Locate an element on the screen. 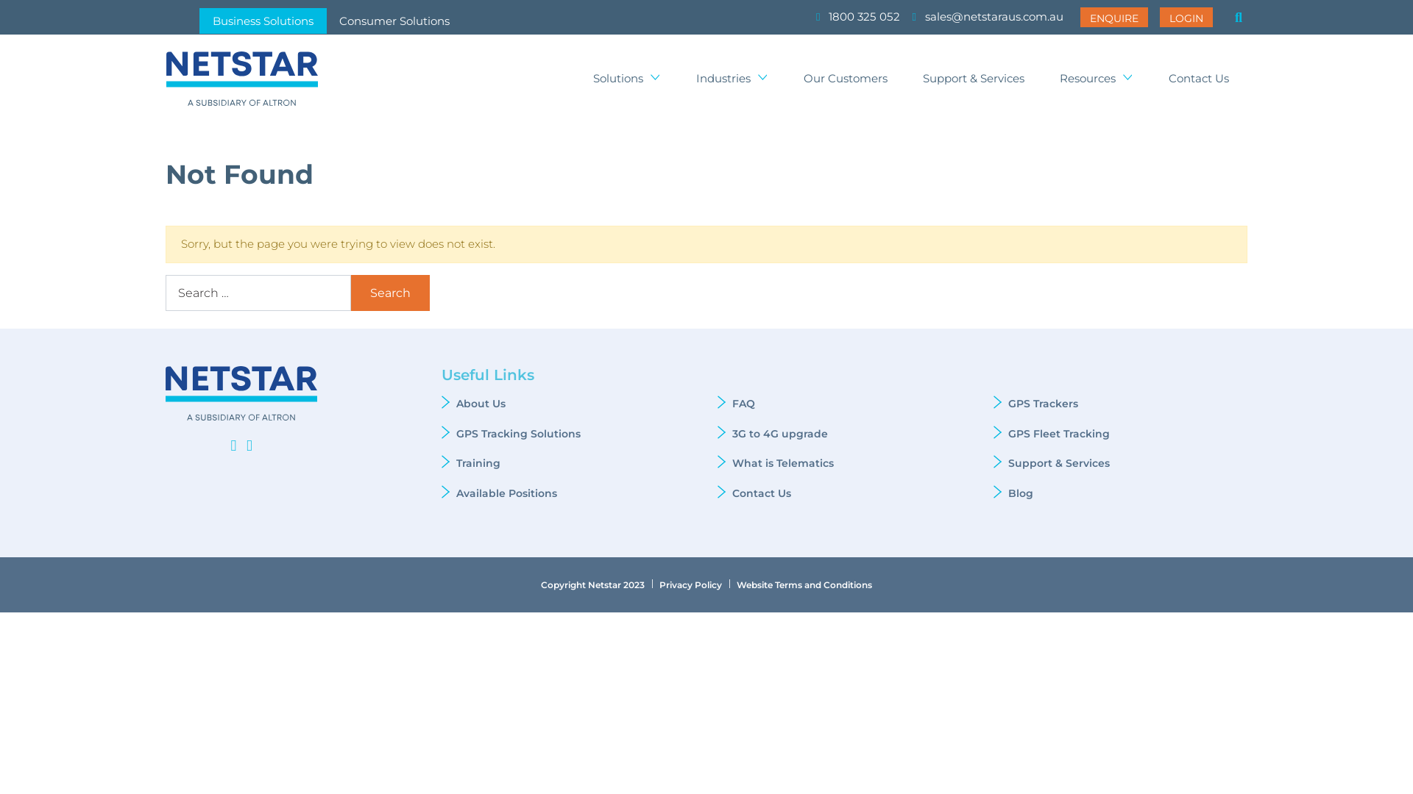 Image resolution: width=1413 pixels, height=794 pixels. FAQ is located at coordinates (743, 404).